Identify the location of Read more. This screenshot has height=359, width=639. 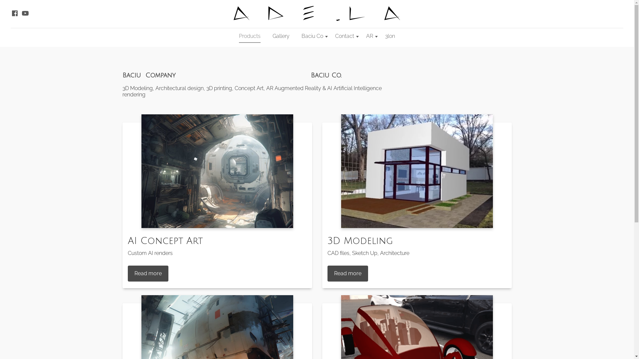
(148, 274).